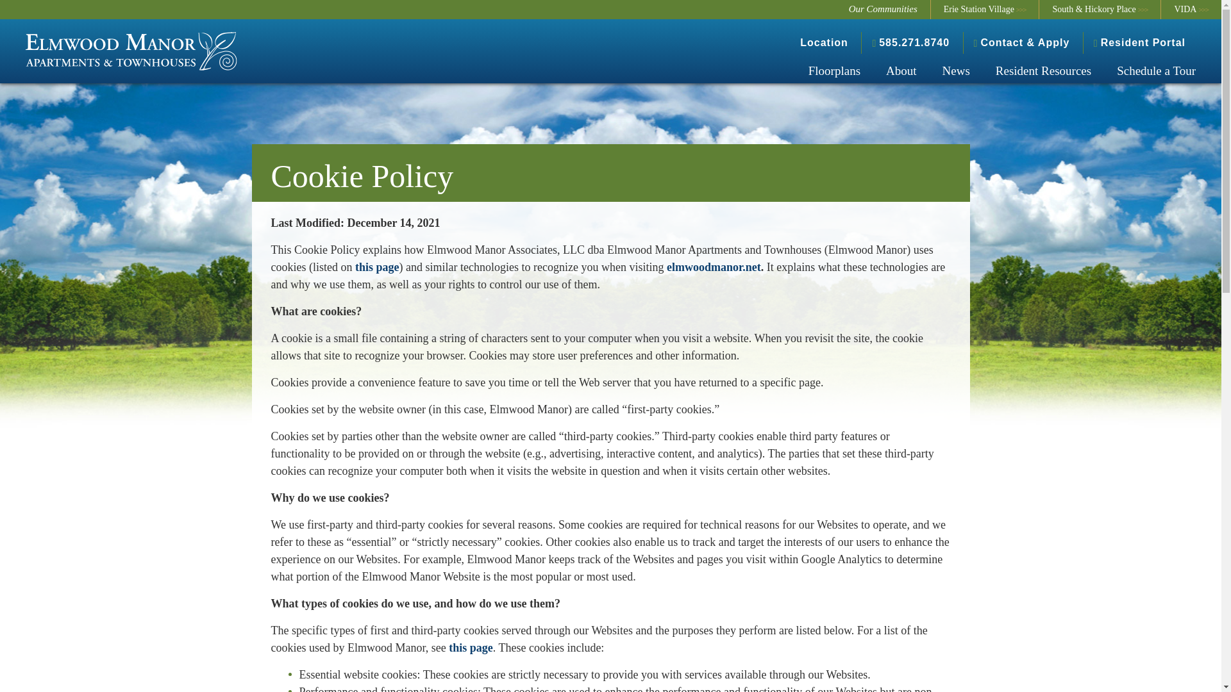 The width and height of the screenshot is (1231, 692). I want to click on About, so click(901, 70).